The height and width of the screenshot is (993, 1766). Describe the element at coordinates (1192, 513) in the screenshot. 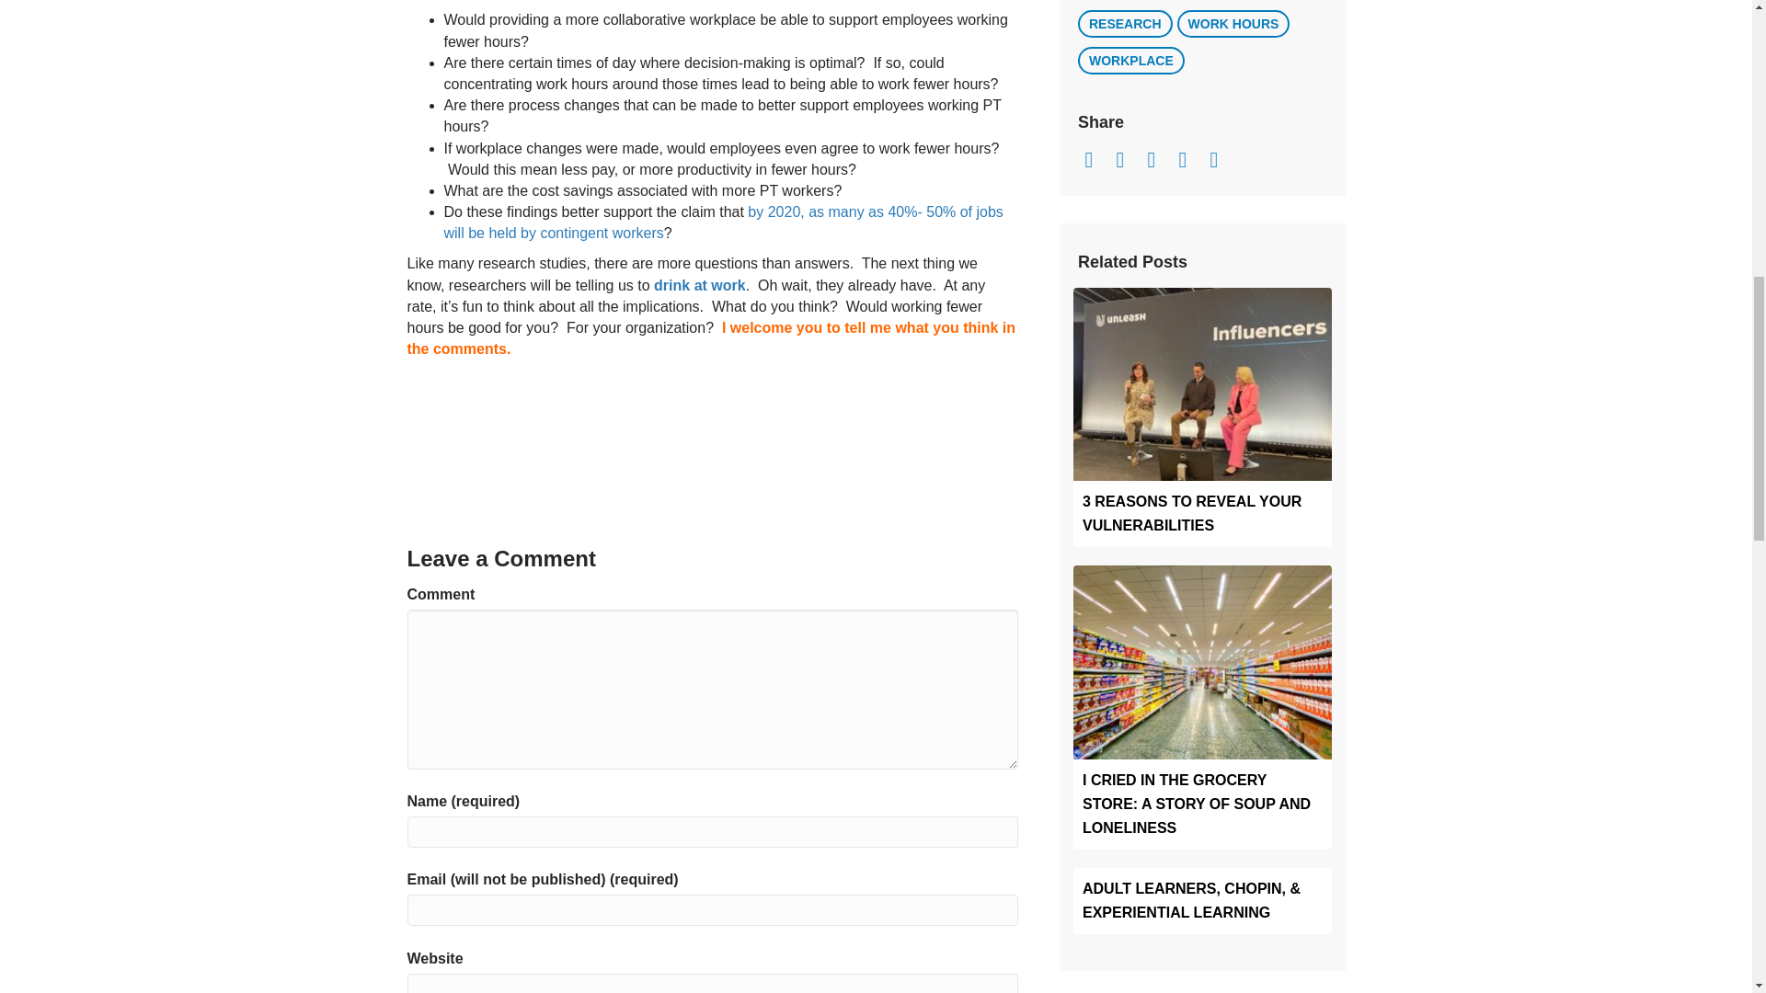

I see `3 Reasons To Reveal Your Vulnerabilities` at that location.